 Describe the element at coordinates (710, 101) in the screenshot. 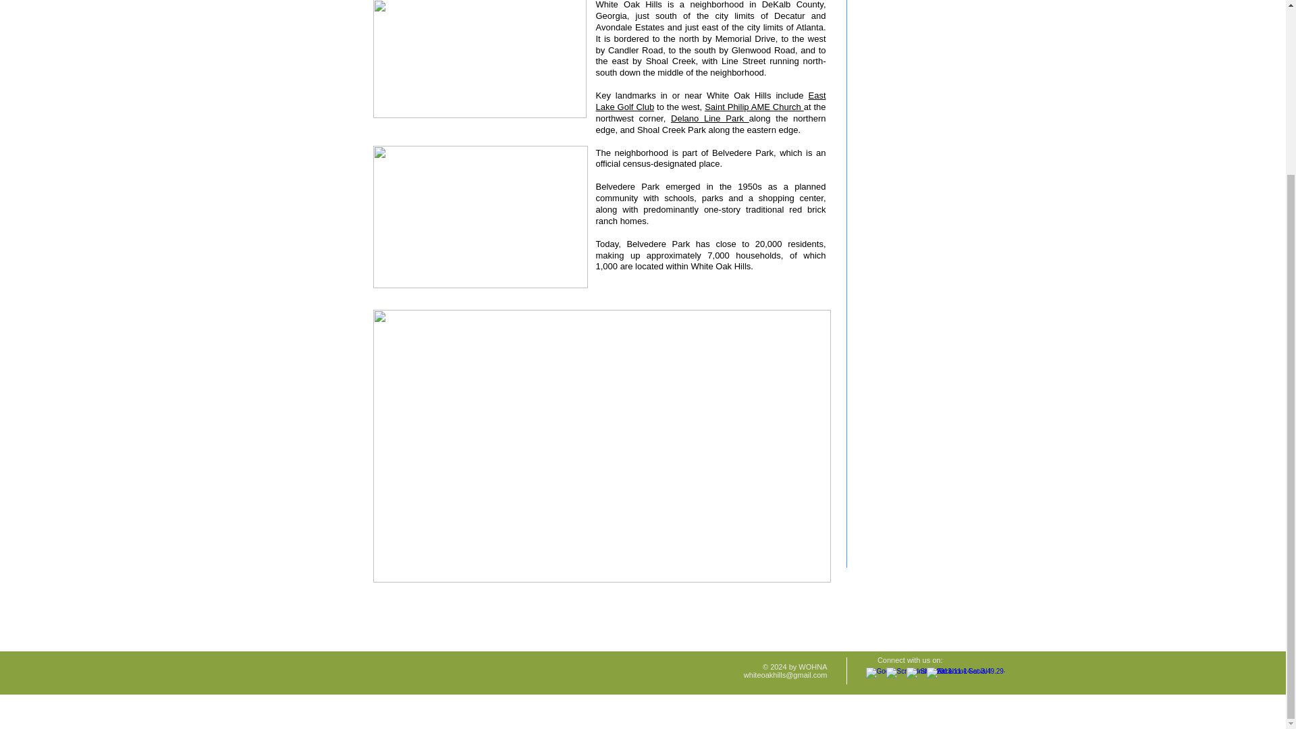

I see `East Lake Golf Club` at that location.